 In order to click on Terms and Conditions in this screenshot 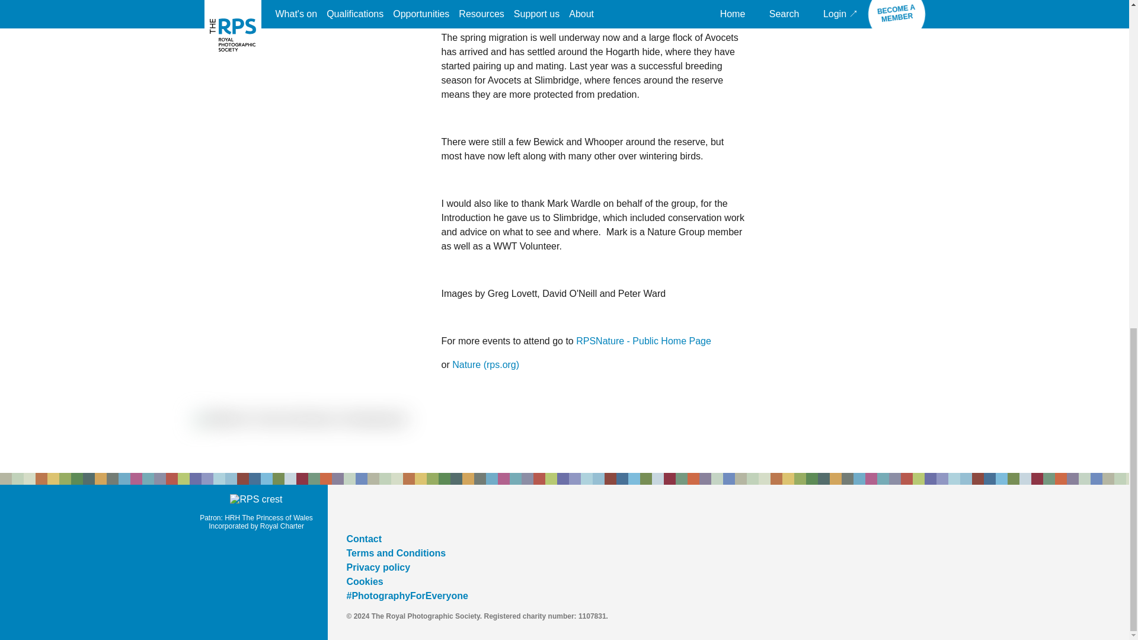, I will do `click(396, 552)`.